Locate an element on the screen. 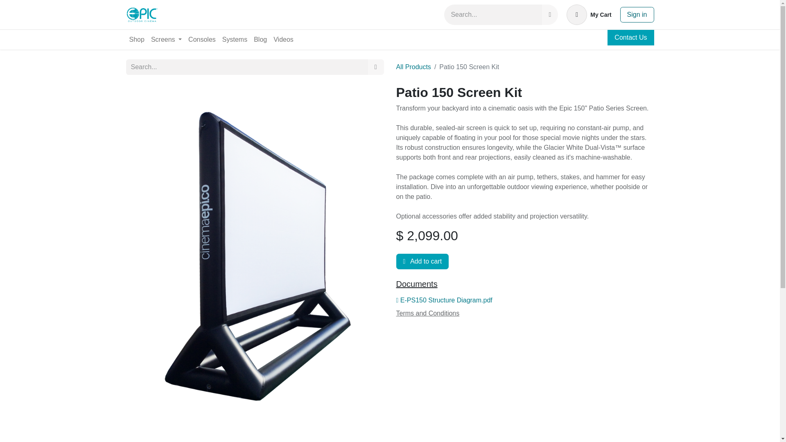  Consoles is located at coordinates (428, 313).